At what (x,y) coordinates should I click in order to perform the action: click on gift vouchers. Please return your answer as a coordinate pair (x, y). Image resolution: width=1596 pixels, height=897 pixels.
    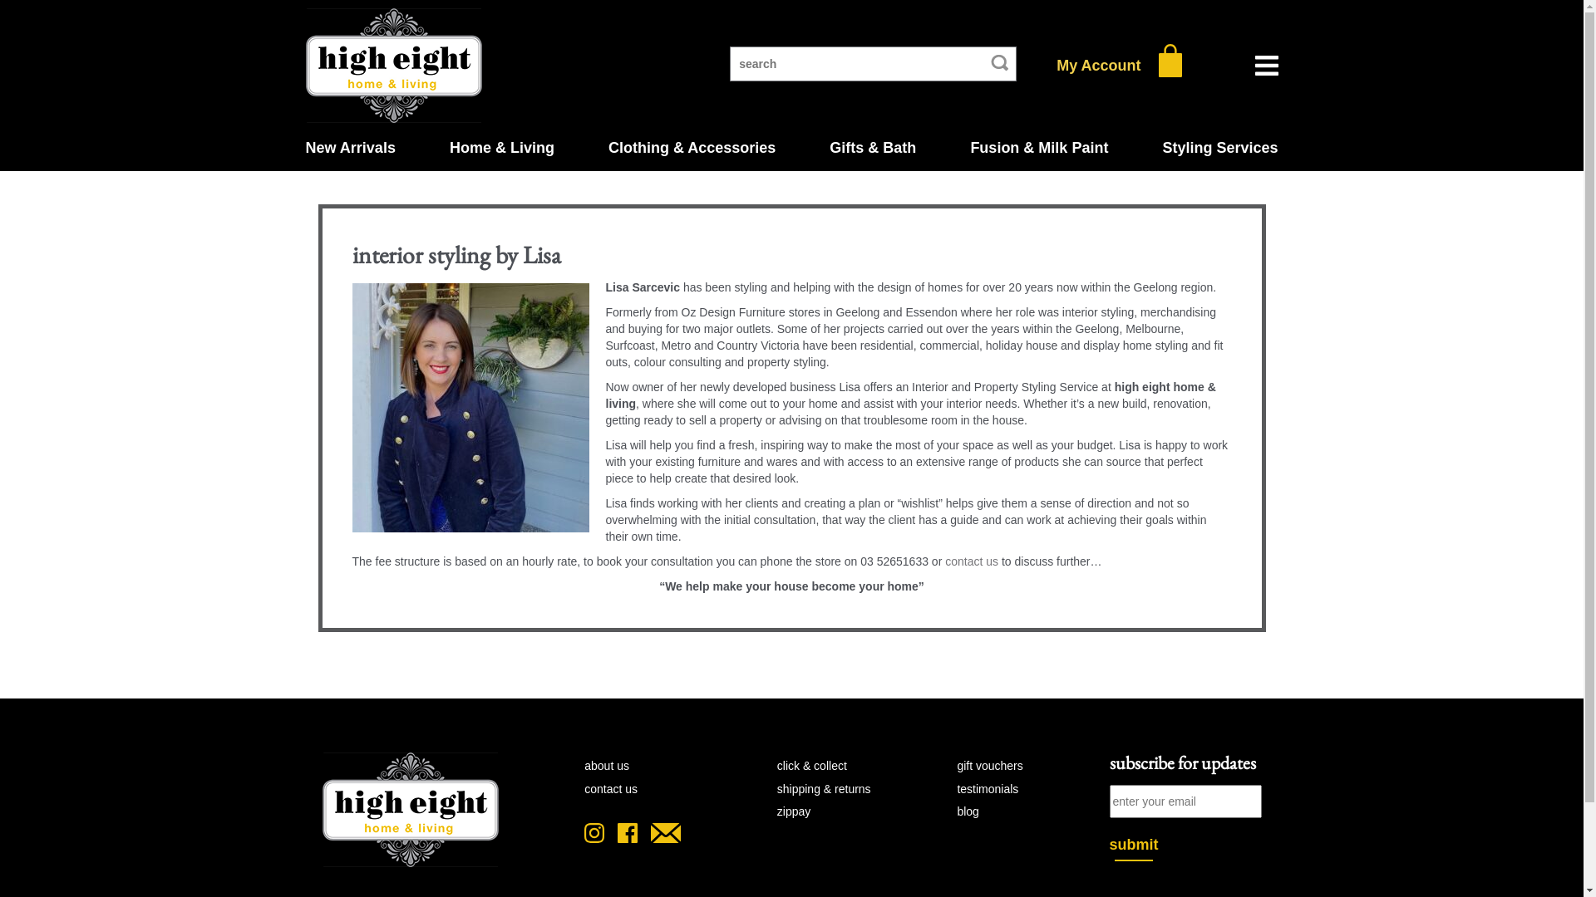
    Looking at the image, I should click on (989, 766).